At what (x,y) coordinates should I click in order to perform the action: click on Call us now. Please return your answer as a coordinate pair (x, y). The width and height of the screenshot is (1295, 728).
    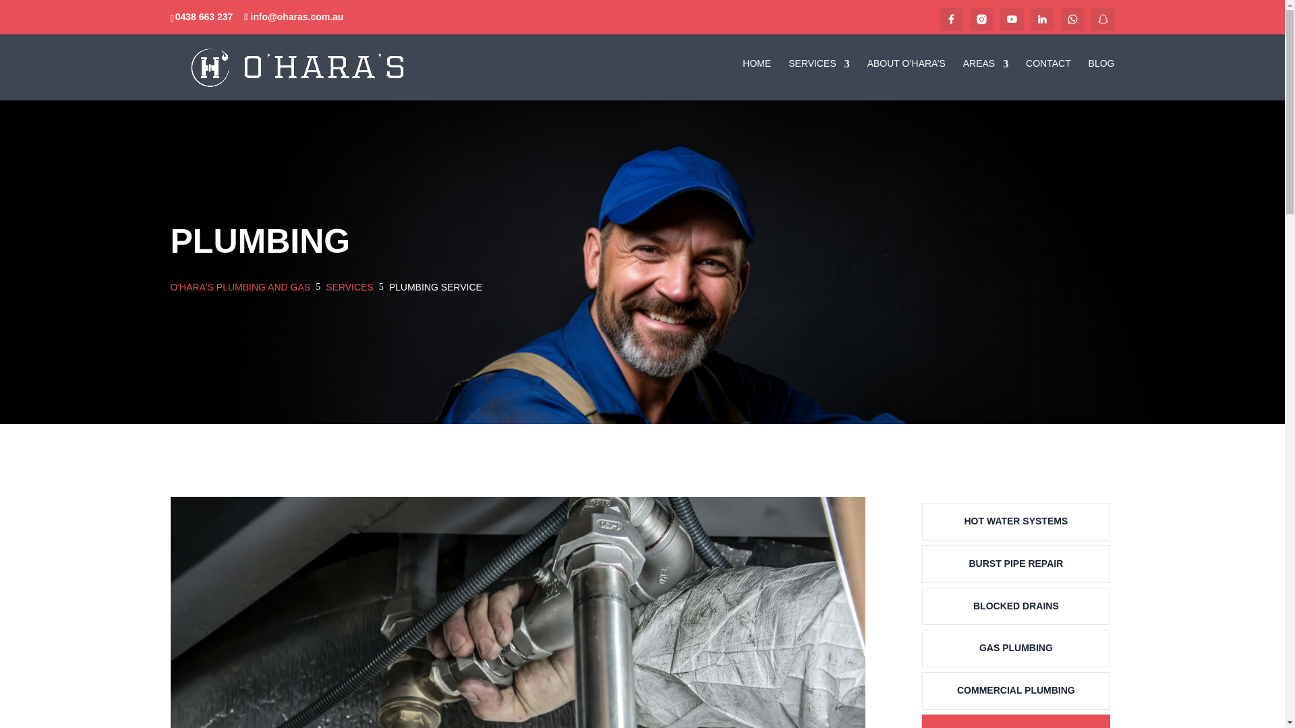
    Looking at the image, I should click on (310, 547).